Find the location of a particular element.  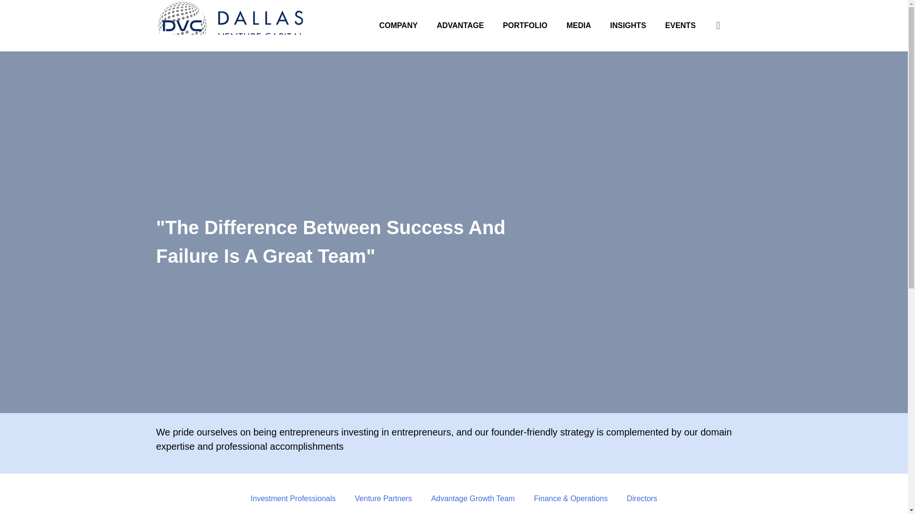

COMPANY is located at coordinates (398, 26).